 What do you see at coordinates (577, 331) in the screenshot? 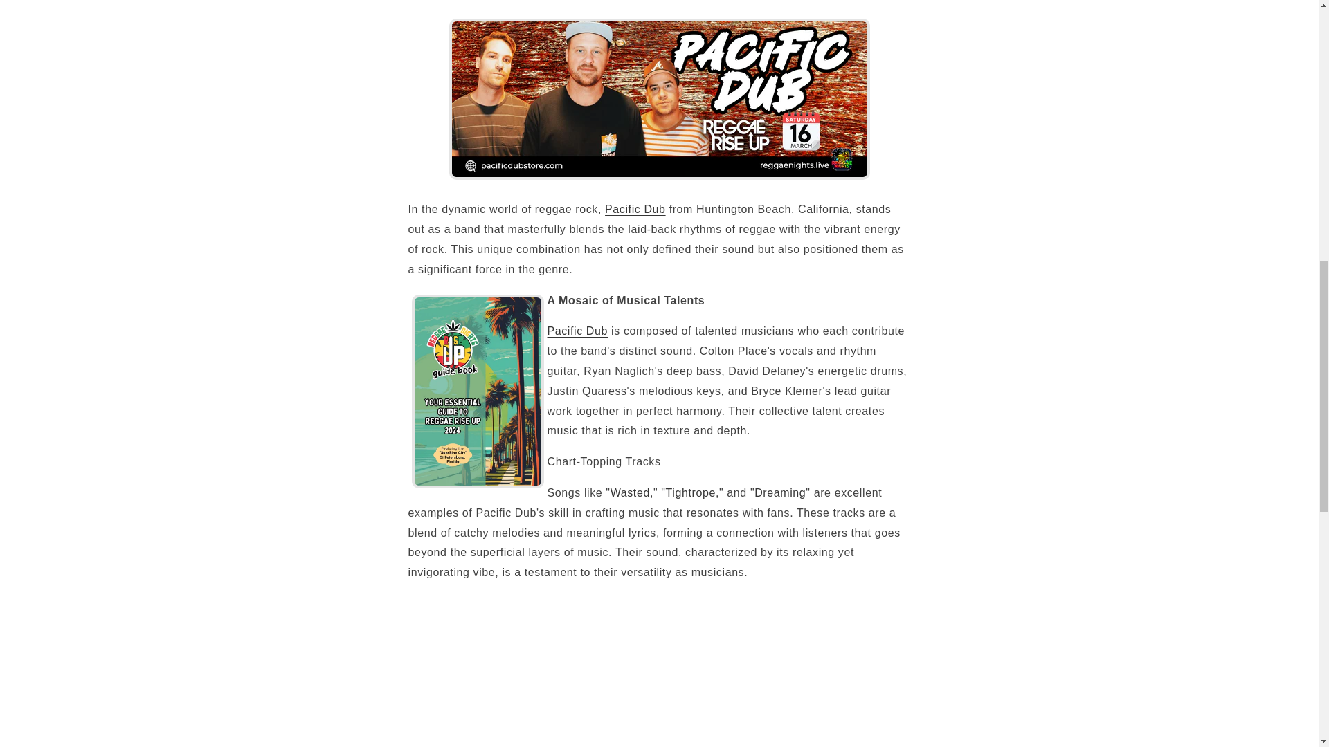
I see `Pacific Dub Youtube` at bounding box center [577, 331].